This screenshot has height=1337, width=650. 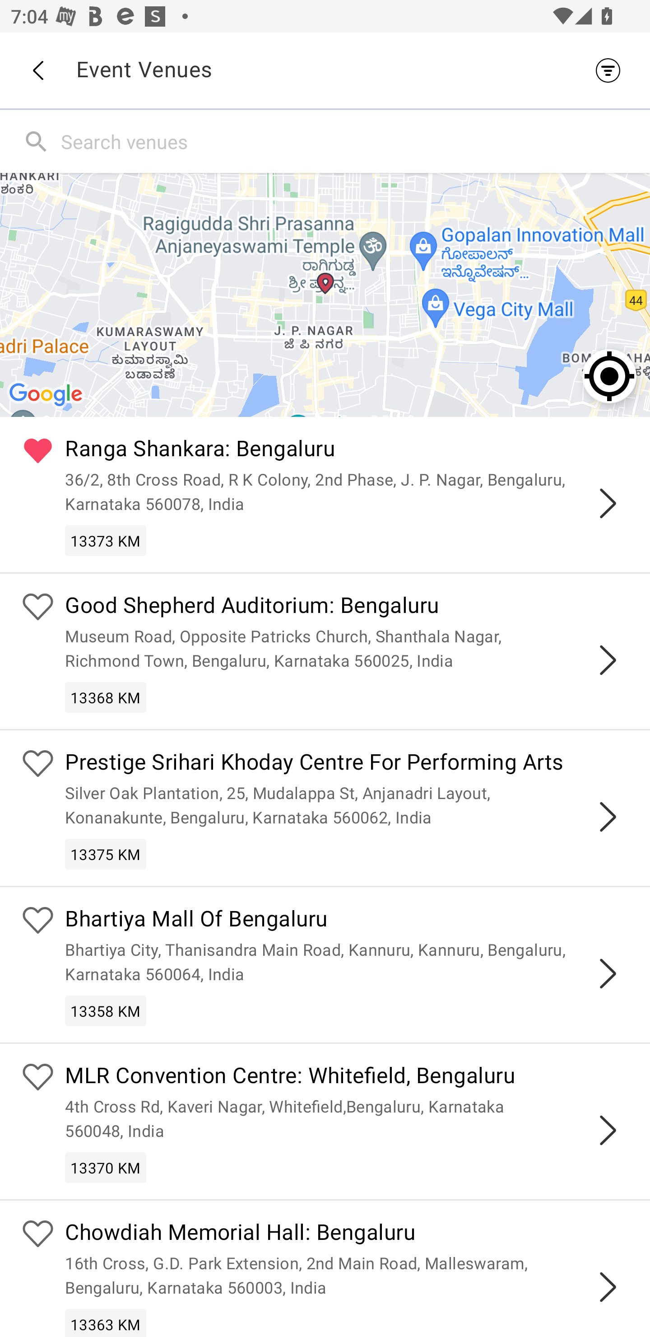 What do you see at coordinates (608, 974) in the screenshot?
I see `` at bounding box center [608, 974].